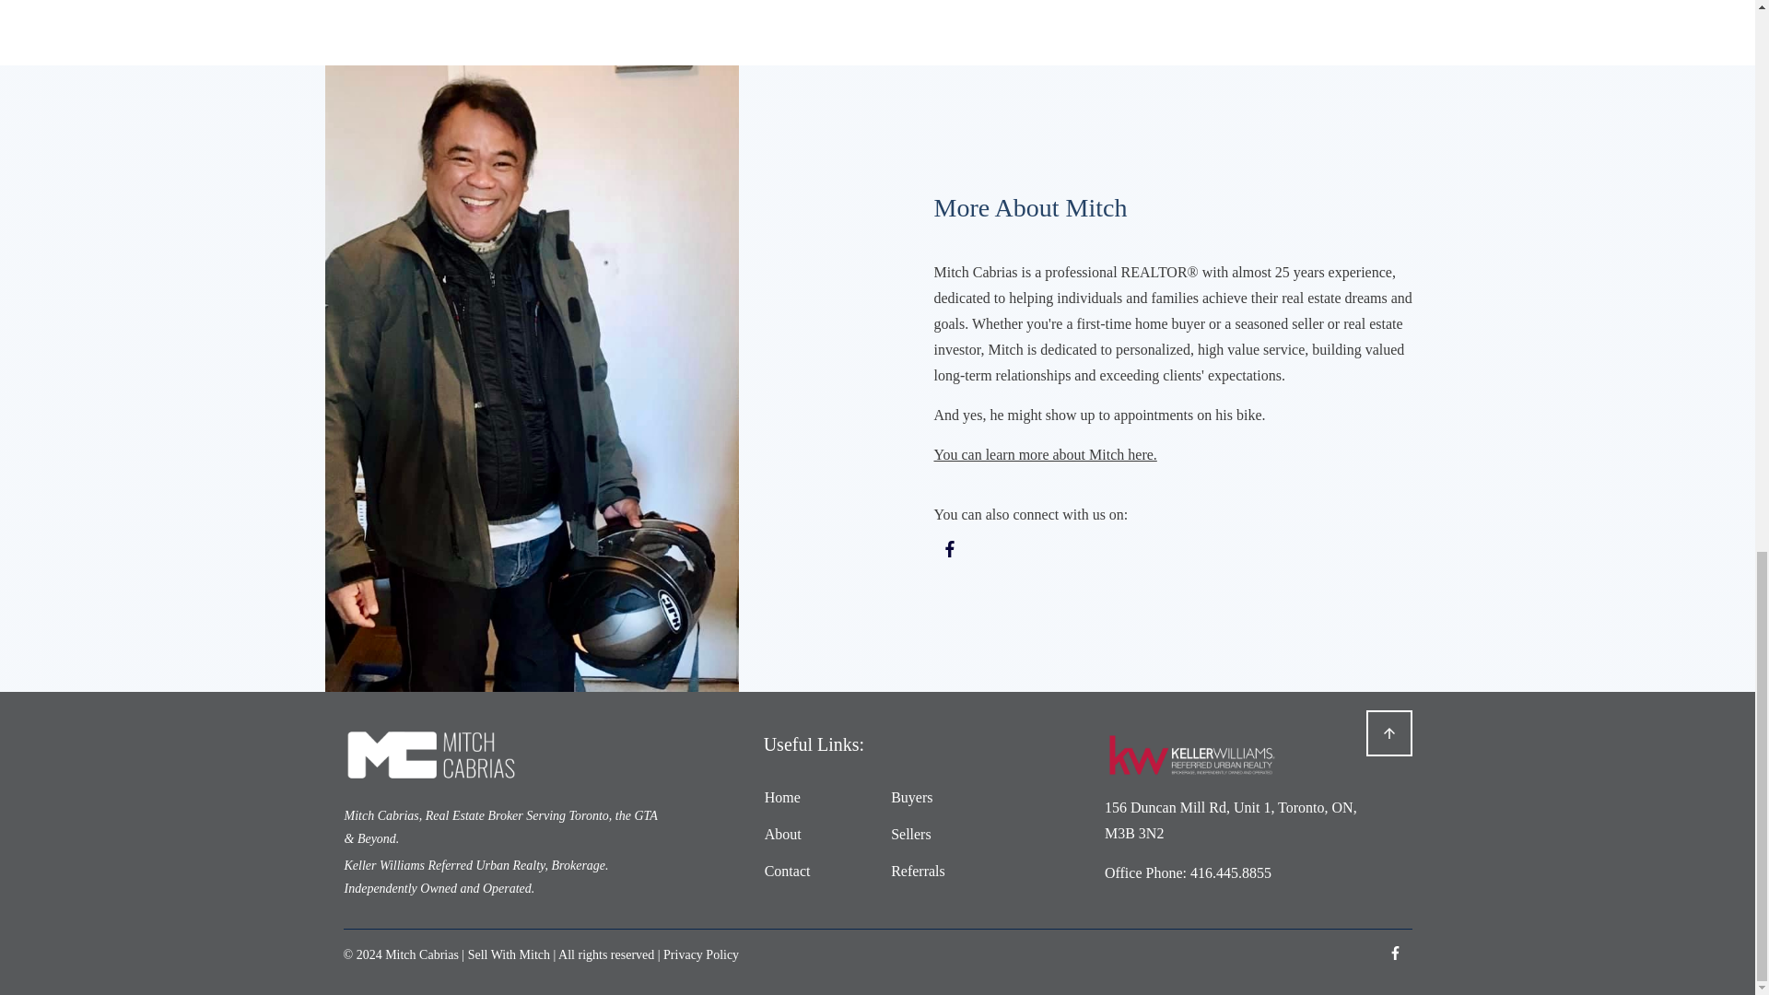  I want to click on Home, so click(782, 797).